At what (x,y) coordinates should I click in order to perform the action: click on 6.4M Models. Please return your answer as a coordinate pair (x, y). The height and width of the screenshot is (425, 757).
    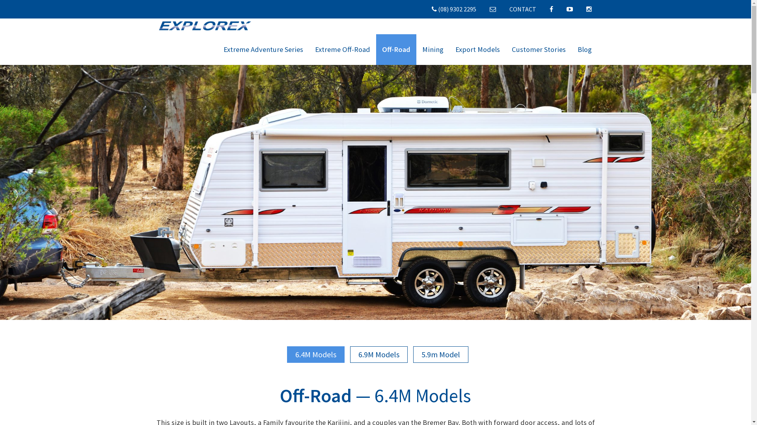
    Looking at the image, I should click on (316, 355).